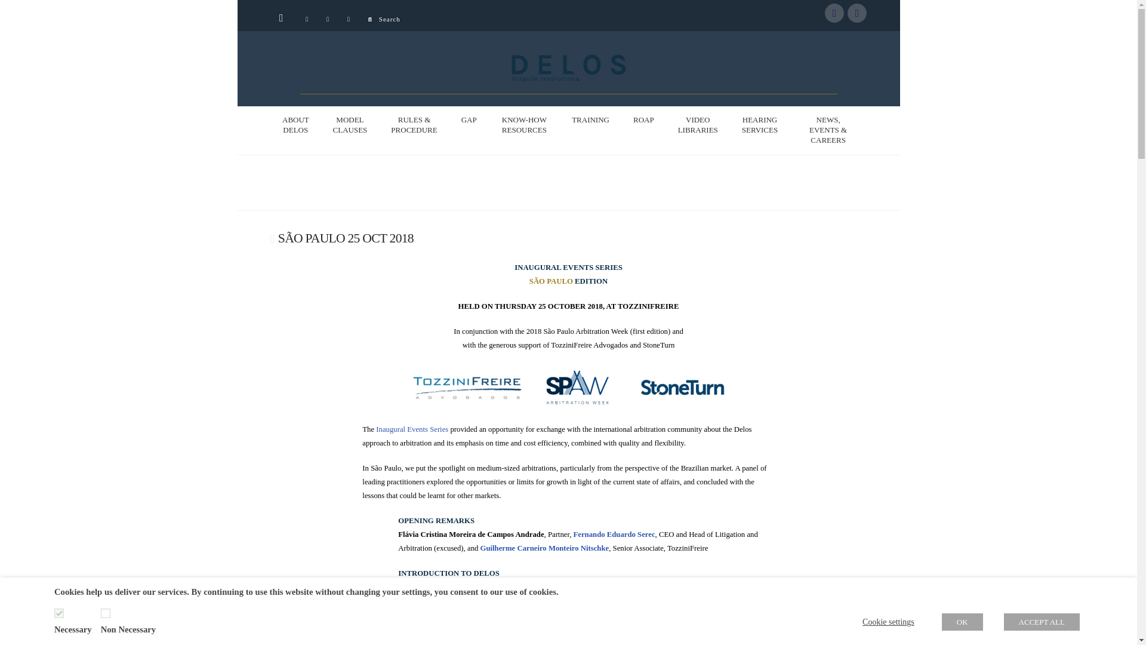  What do you see at coordinates (834, 13) in the screenshot?
I see `Facebook` at bounding box center [834, 13].